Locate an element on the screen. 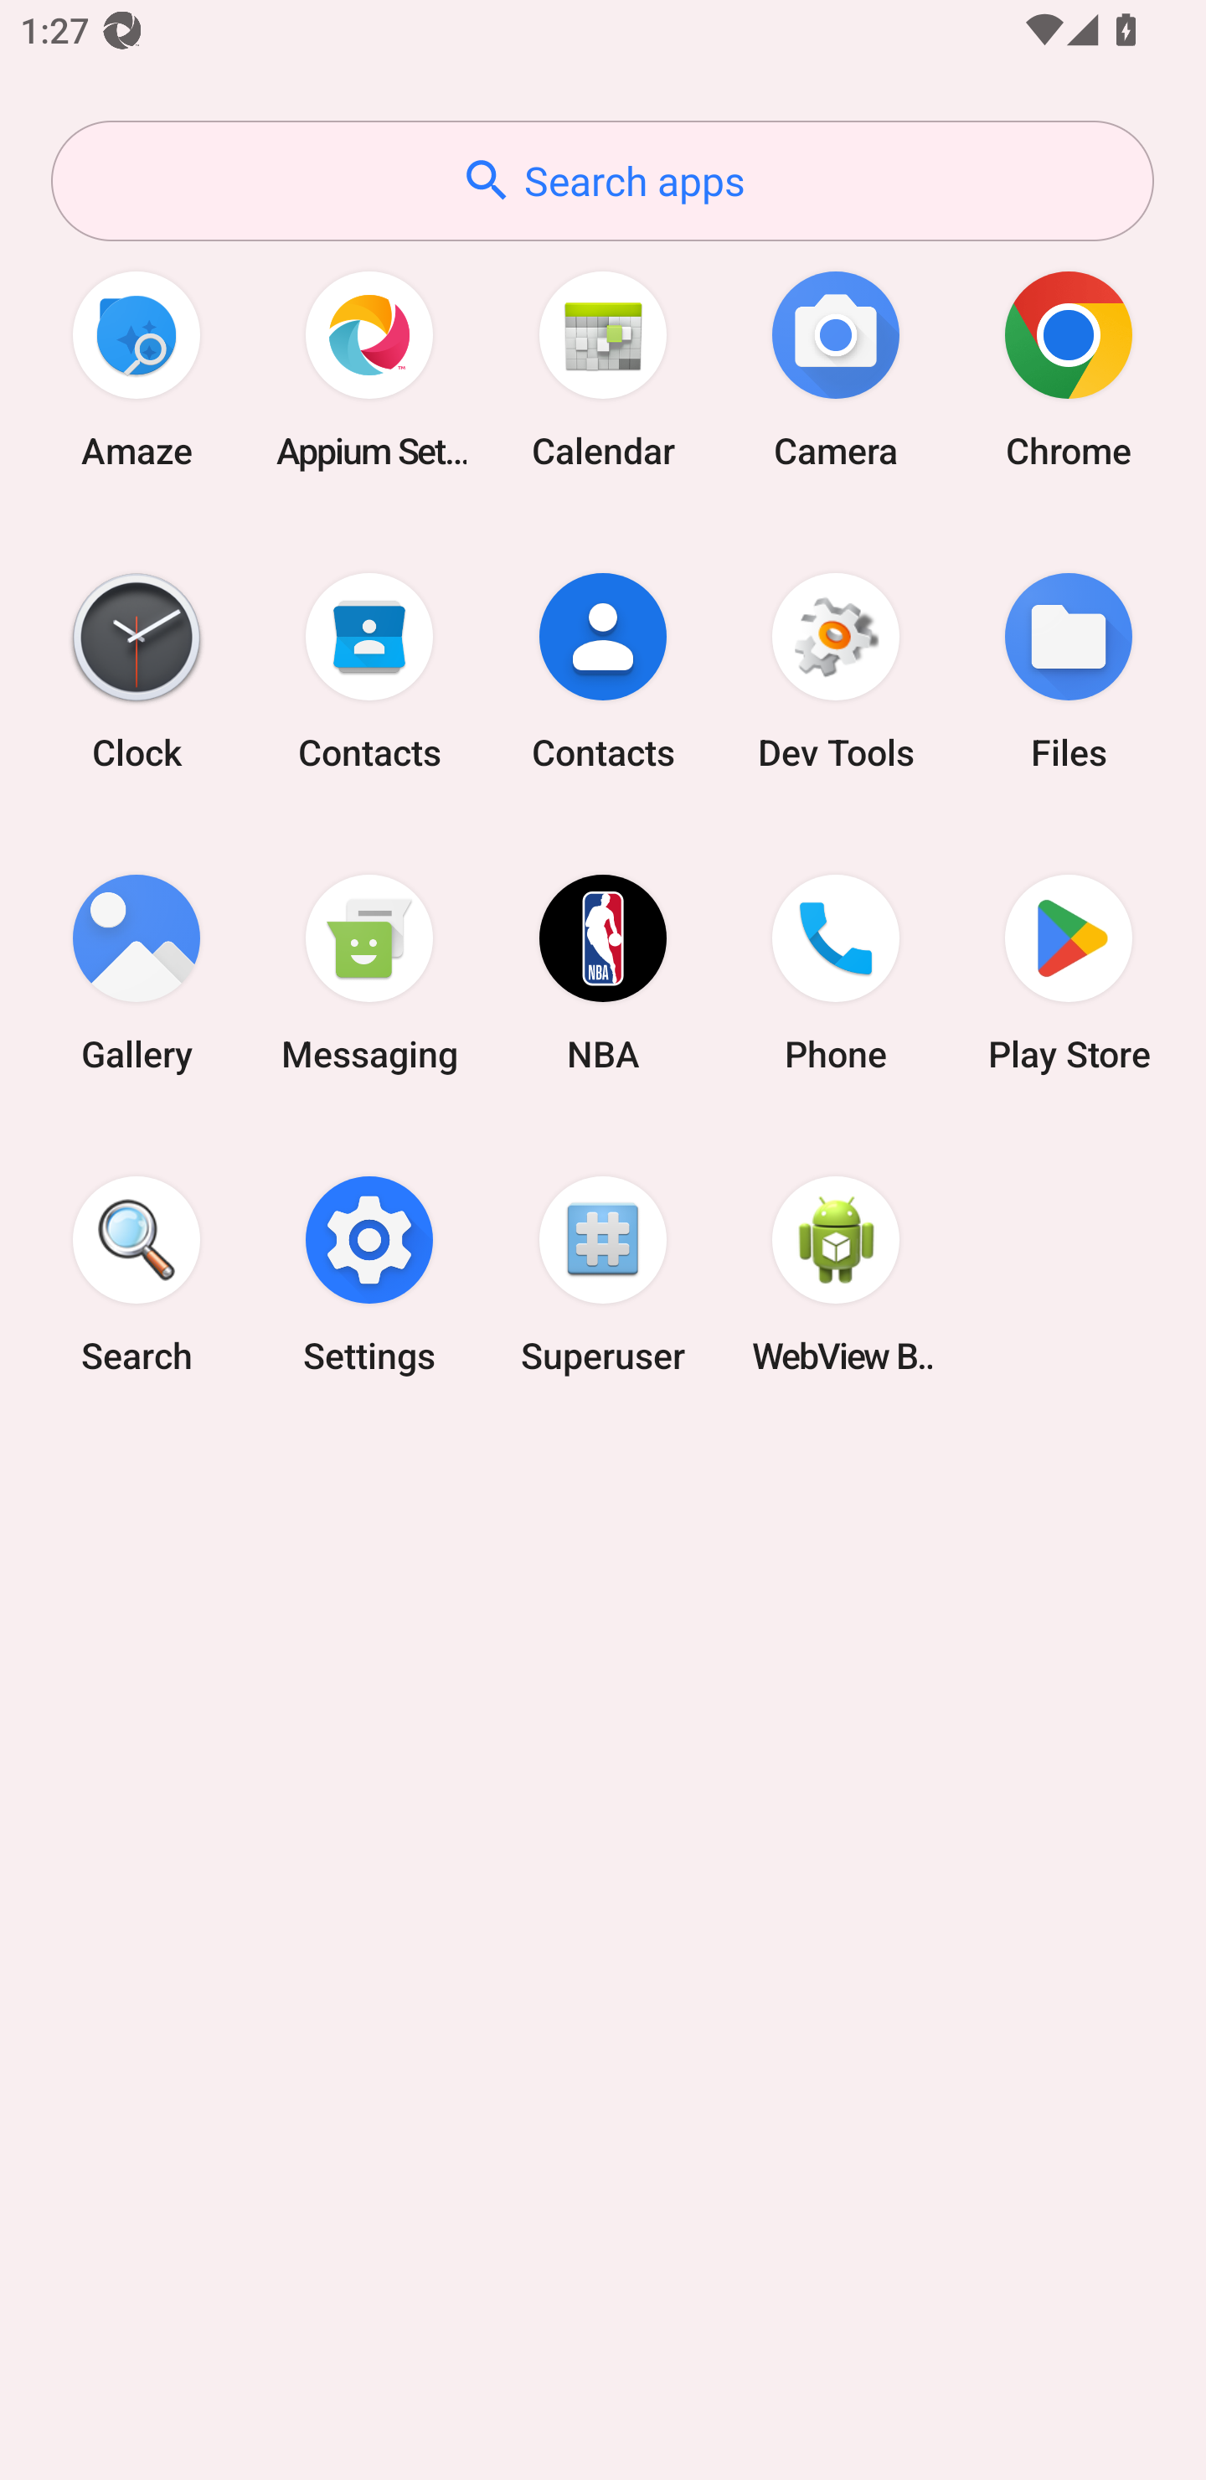 This screenshot has height=2480, width=1206.   Search apps is located at coordinates (602, 181).